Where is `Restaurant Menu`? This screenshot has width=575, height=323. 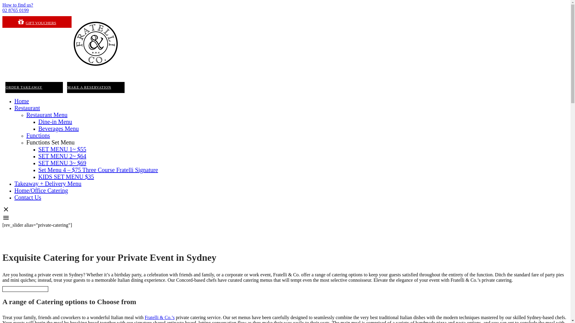
Restaurant Menu is located at coordinates (47, 115).